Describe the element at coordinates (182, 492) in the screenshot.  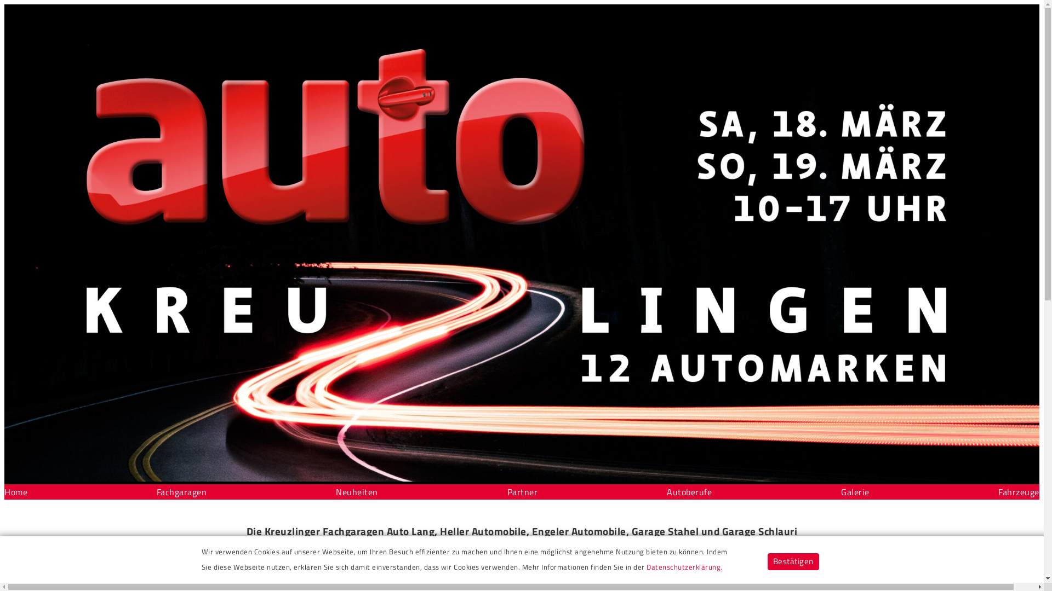
I see `Fachgaragen` at that location.